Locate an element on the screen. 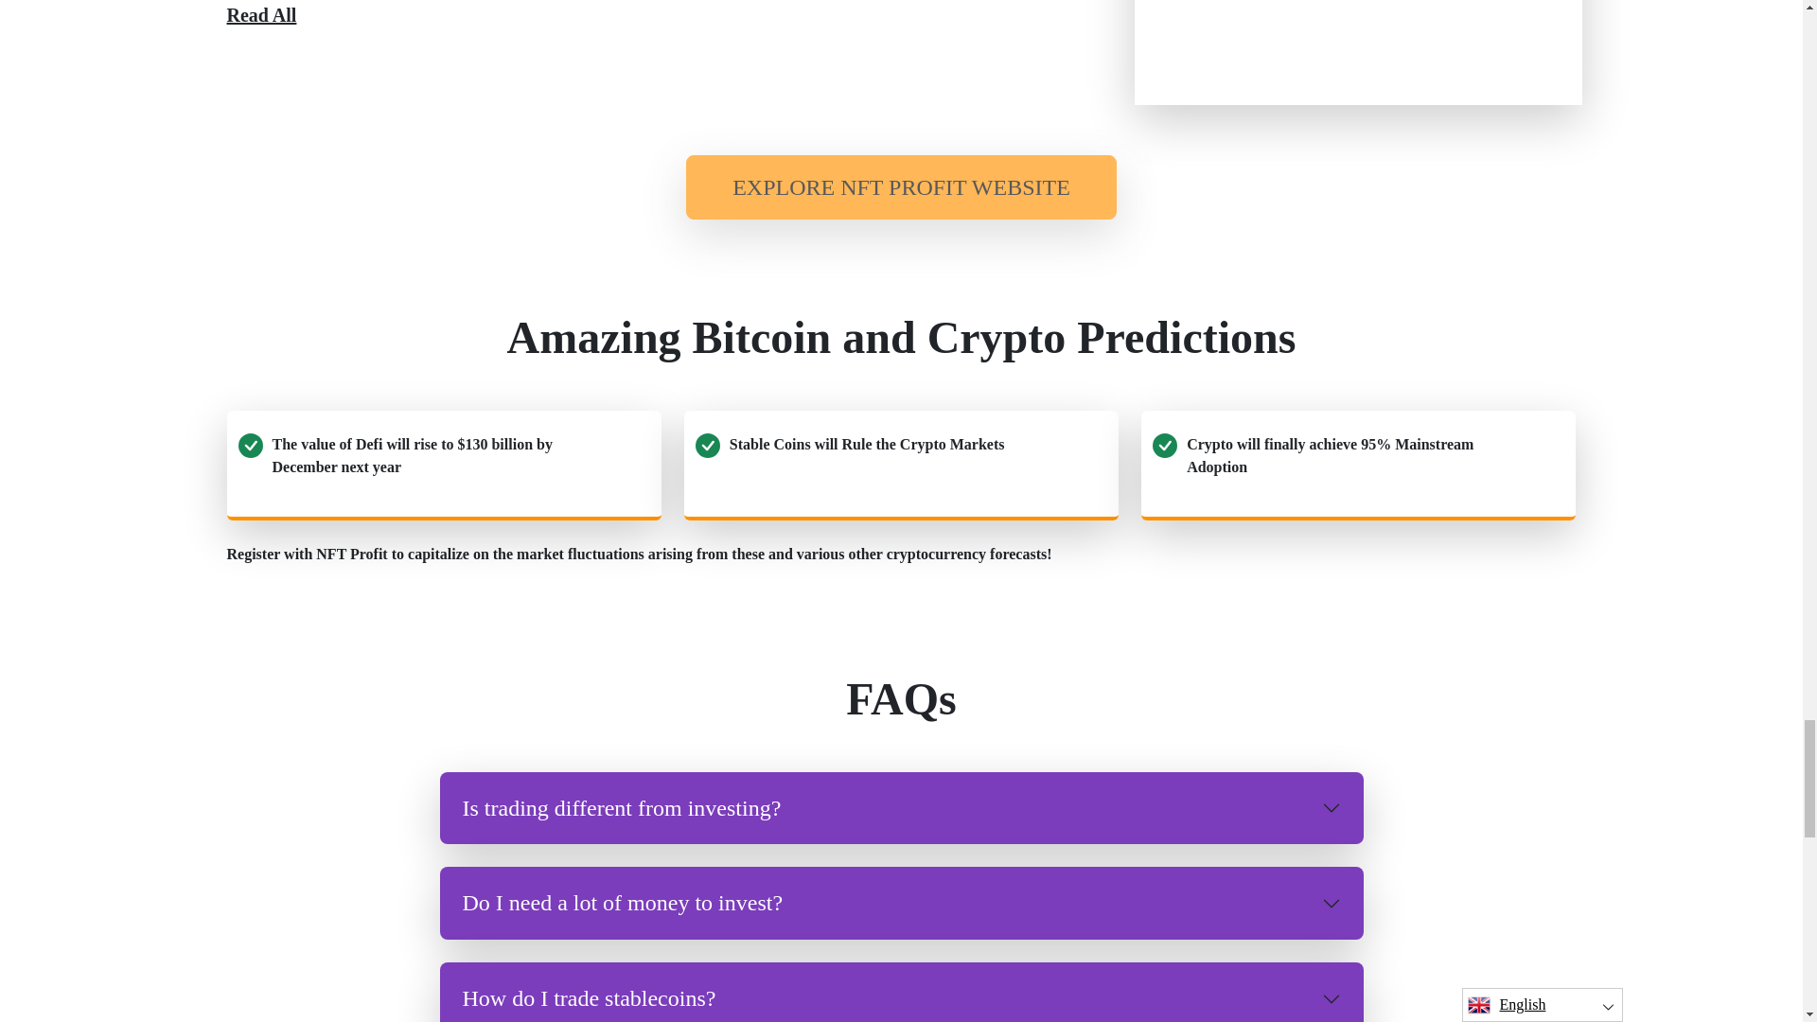 Image resolution: width=1817 pixels, height=1022 pixels. Is trading different from investing? is located at coordinates (901, 808).